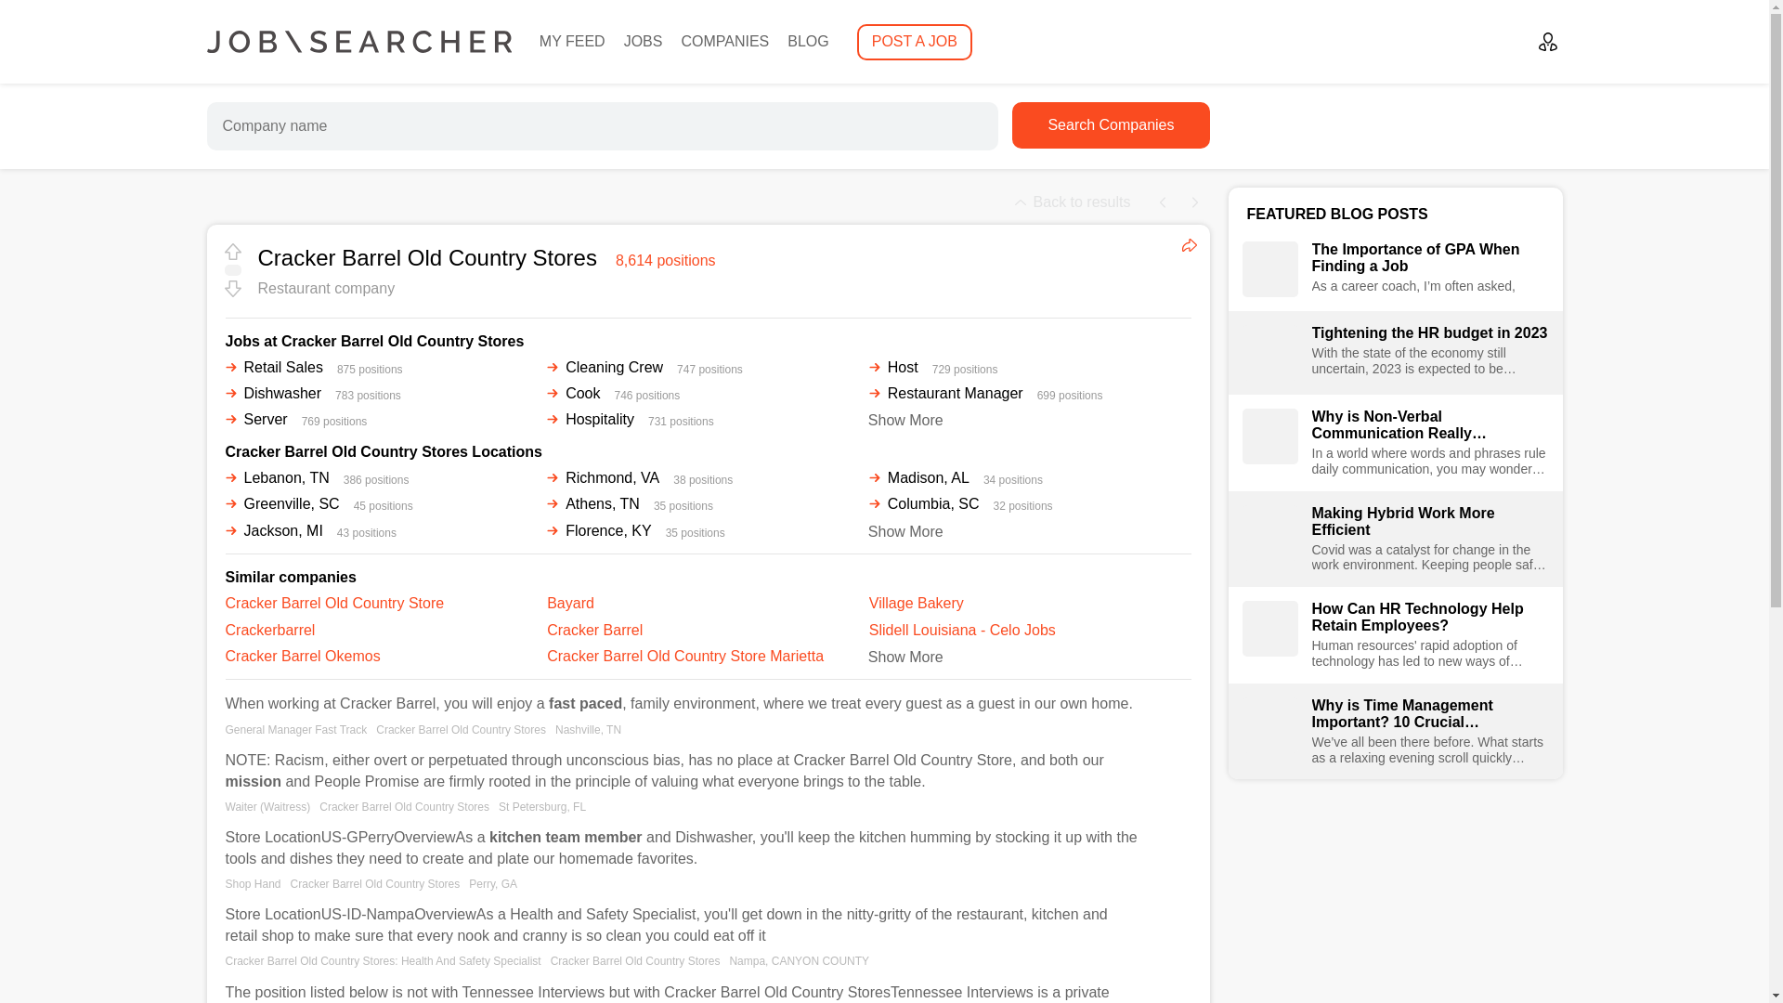 Image resolution: width=1783 pixels, height=1003 pixels. What do you see at coordinates (1070, 395) in the screenshot?
I see `699 positions` at bounding box center [1070, 395].